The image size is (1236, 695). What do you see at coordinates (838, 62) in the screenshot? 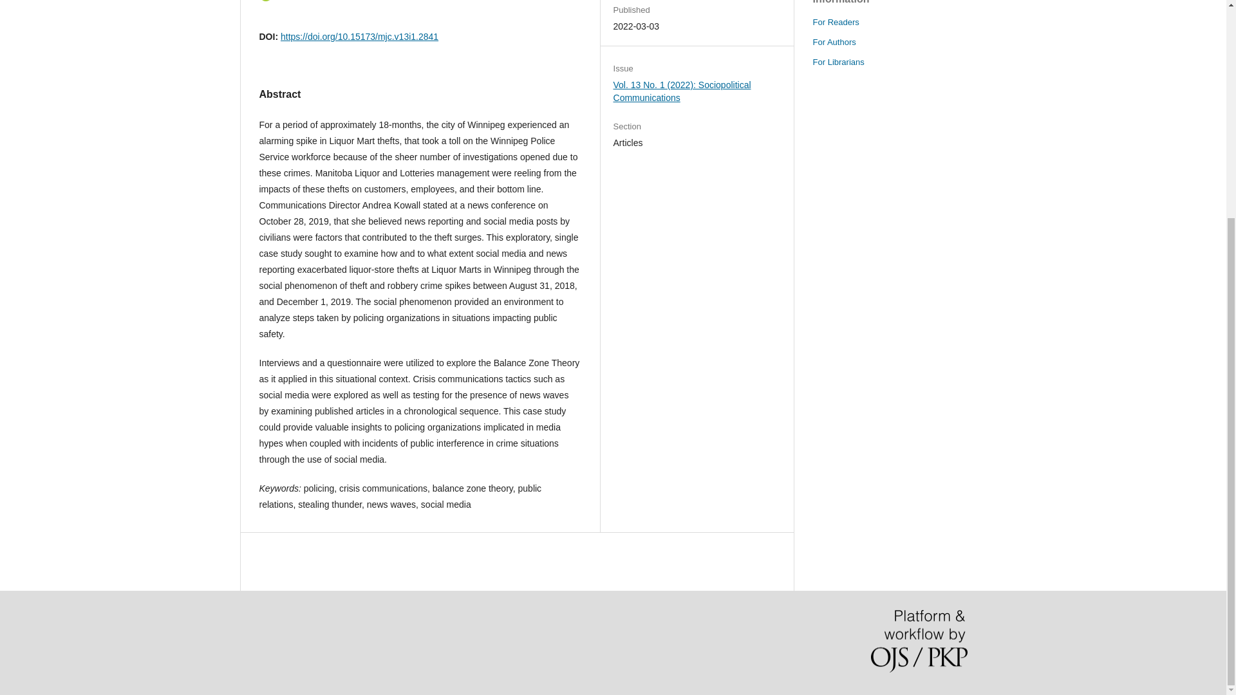
I see `For Librarians` at bounding box center [838, 62].